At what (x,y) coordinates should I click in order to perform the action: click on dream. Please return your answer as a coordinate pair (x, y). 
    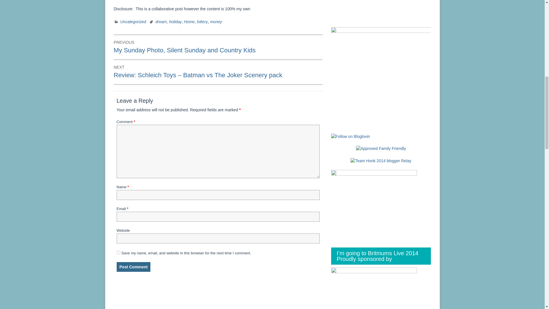
    Looking at the image, I should click on (161, 22).